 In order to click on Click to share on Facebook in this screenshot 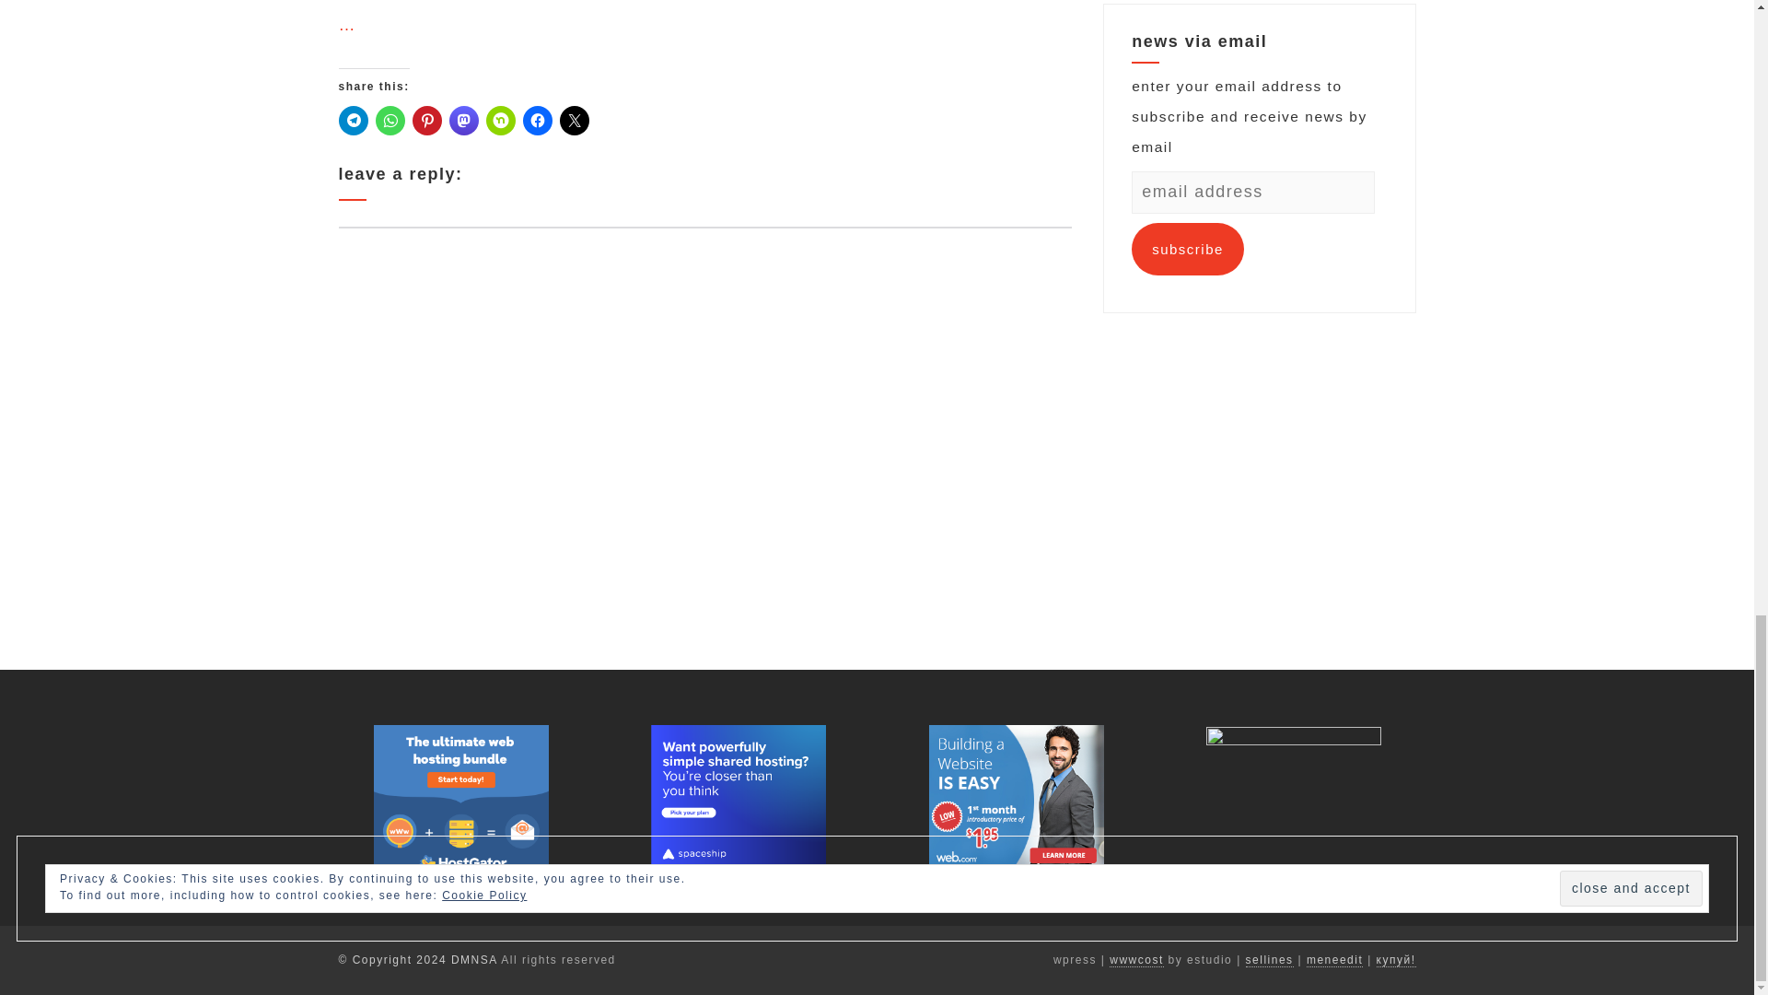, I will do `click(538, 120)`.